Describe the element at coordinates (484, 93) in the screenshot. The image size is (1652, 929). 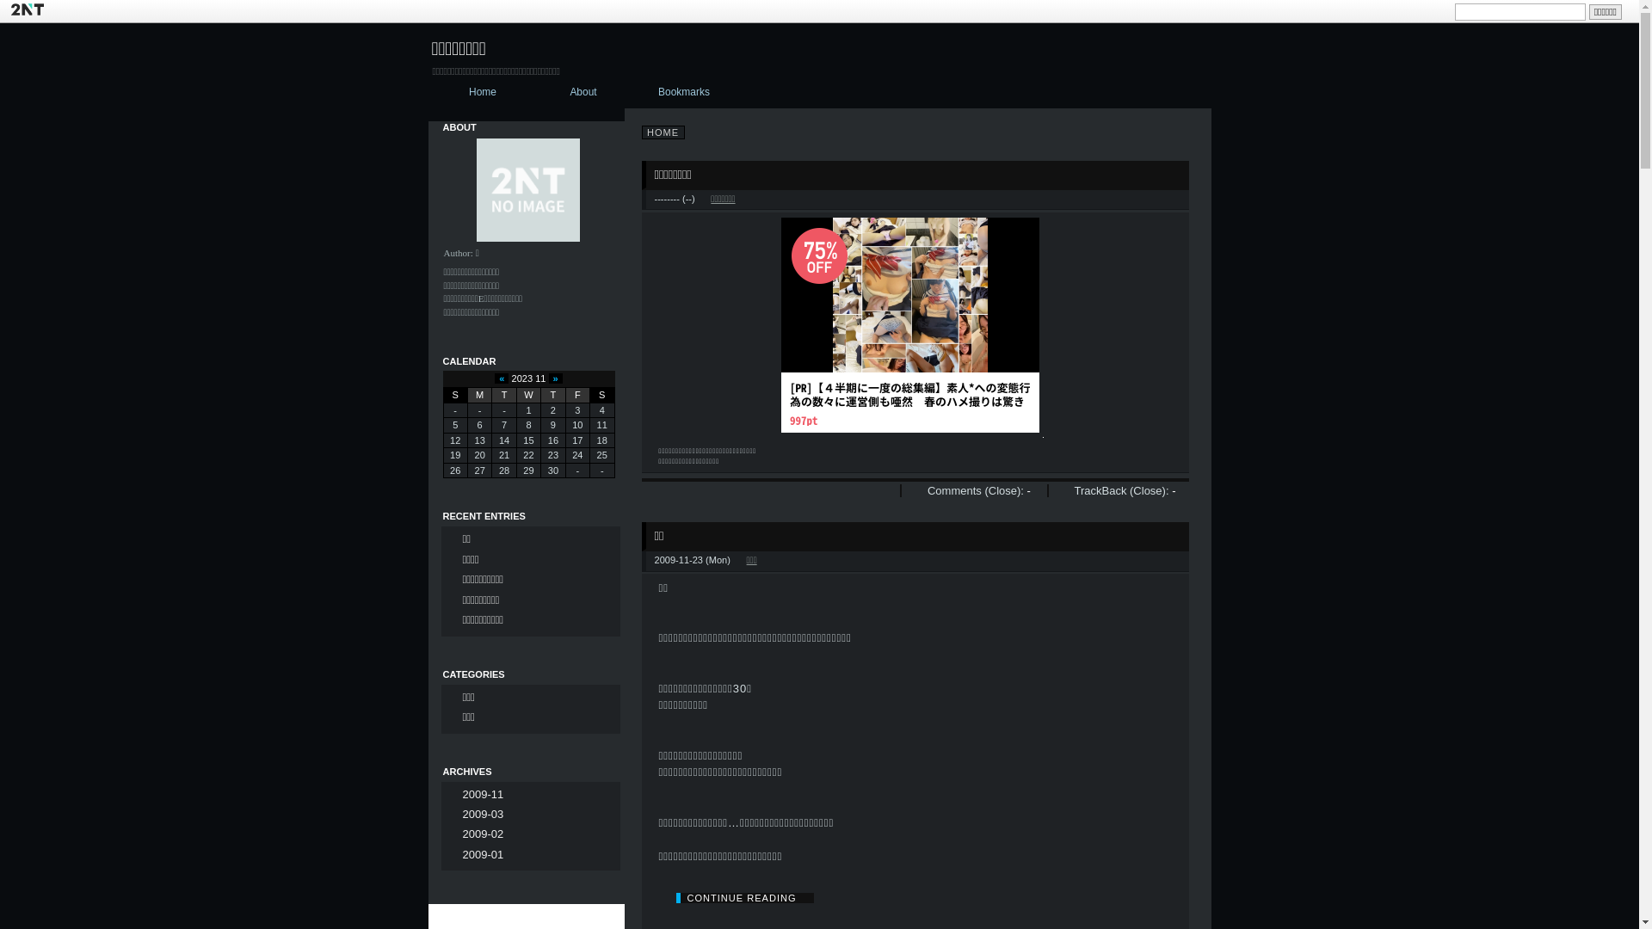
I see `Home` at that location.